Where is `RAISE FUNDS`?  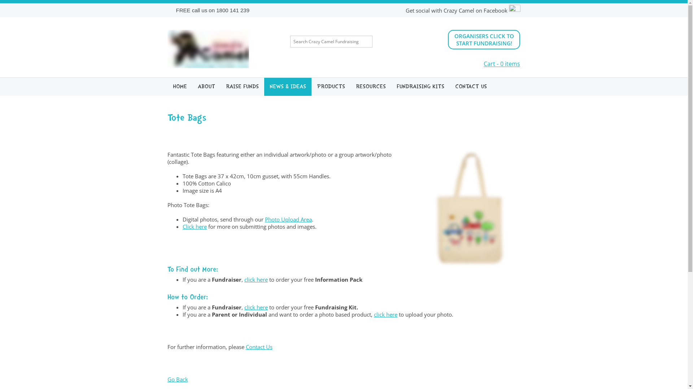
RAISE FUNDS is located at coordinates (242, 87).